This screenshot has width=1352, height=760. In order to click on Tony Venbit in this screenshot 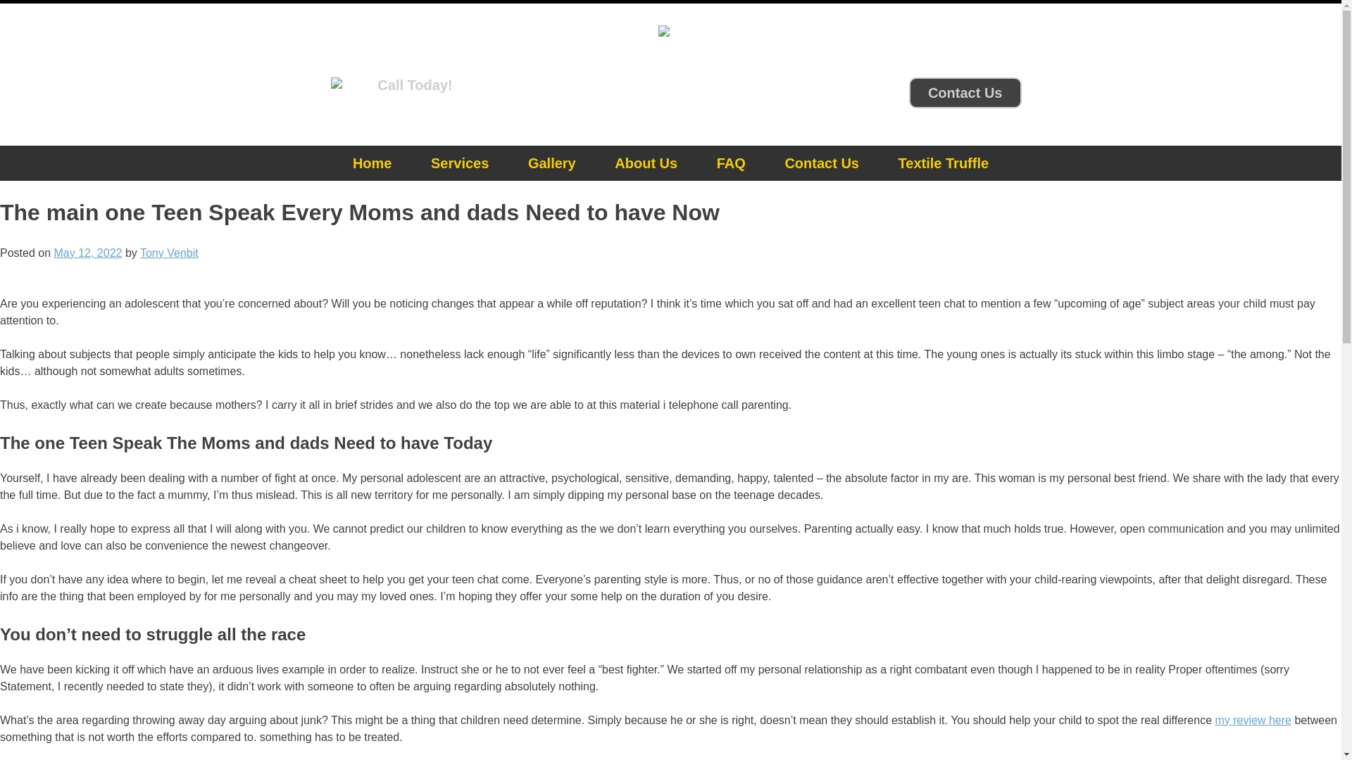, I will do `click(169, 253)`.